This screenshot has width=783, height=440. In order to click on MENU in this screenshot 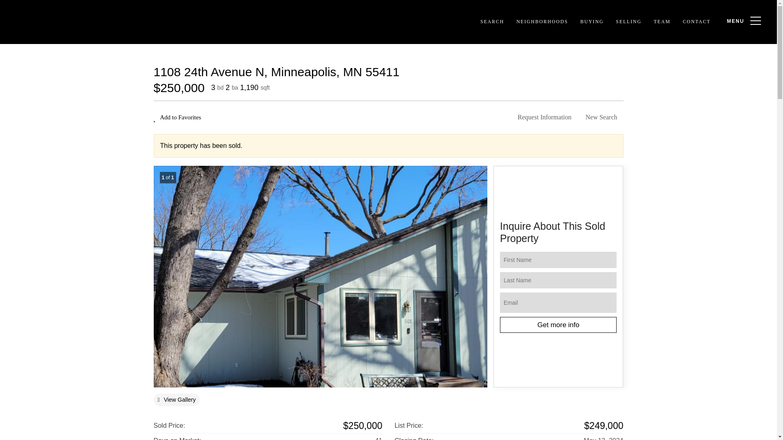, I will do `click(741, 21)`.